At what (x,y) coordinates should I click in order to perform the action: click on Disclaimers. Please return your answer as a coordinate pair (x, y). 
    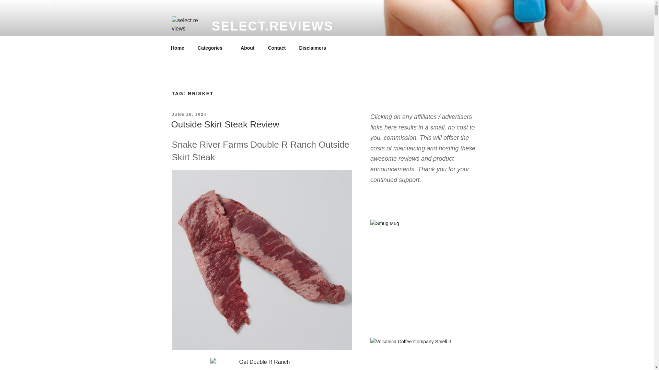
    Looking at the image, I should click on (315, 48).